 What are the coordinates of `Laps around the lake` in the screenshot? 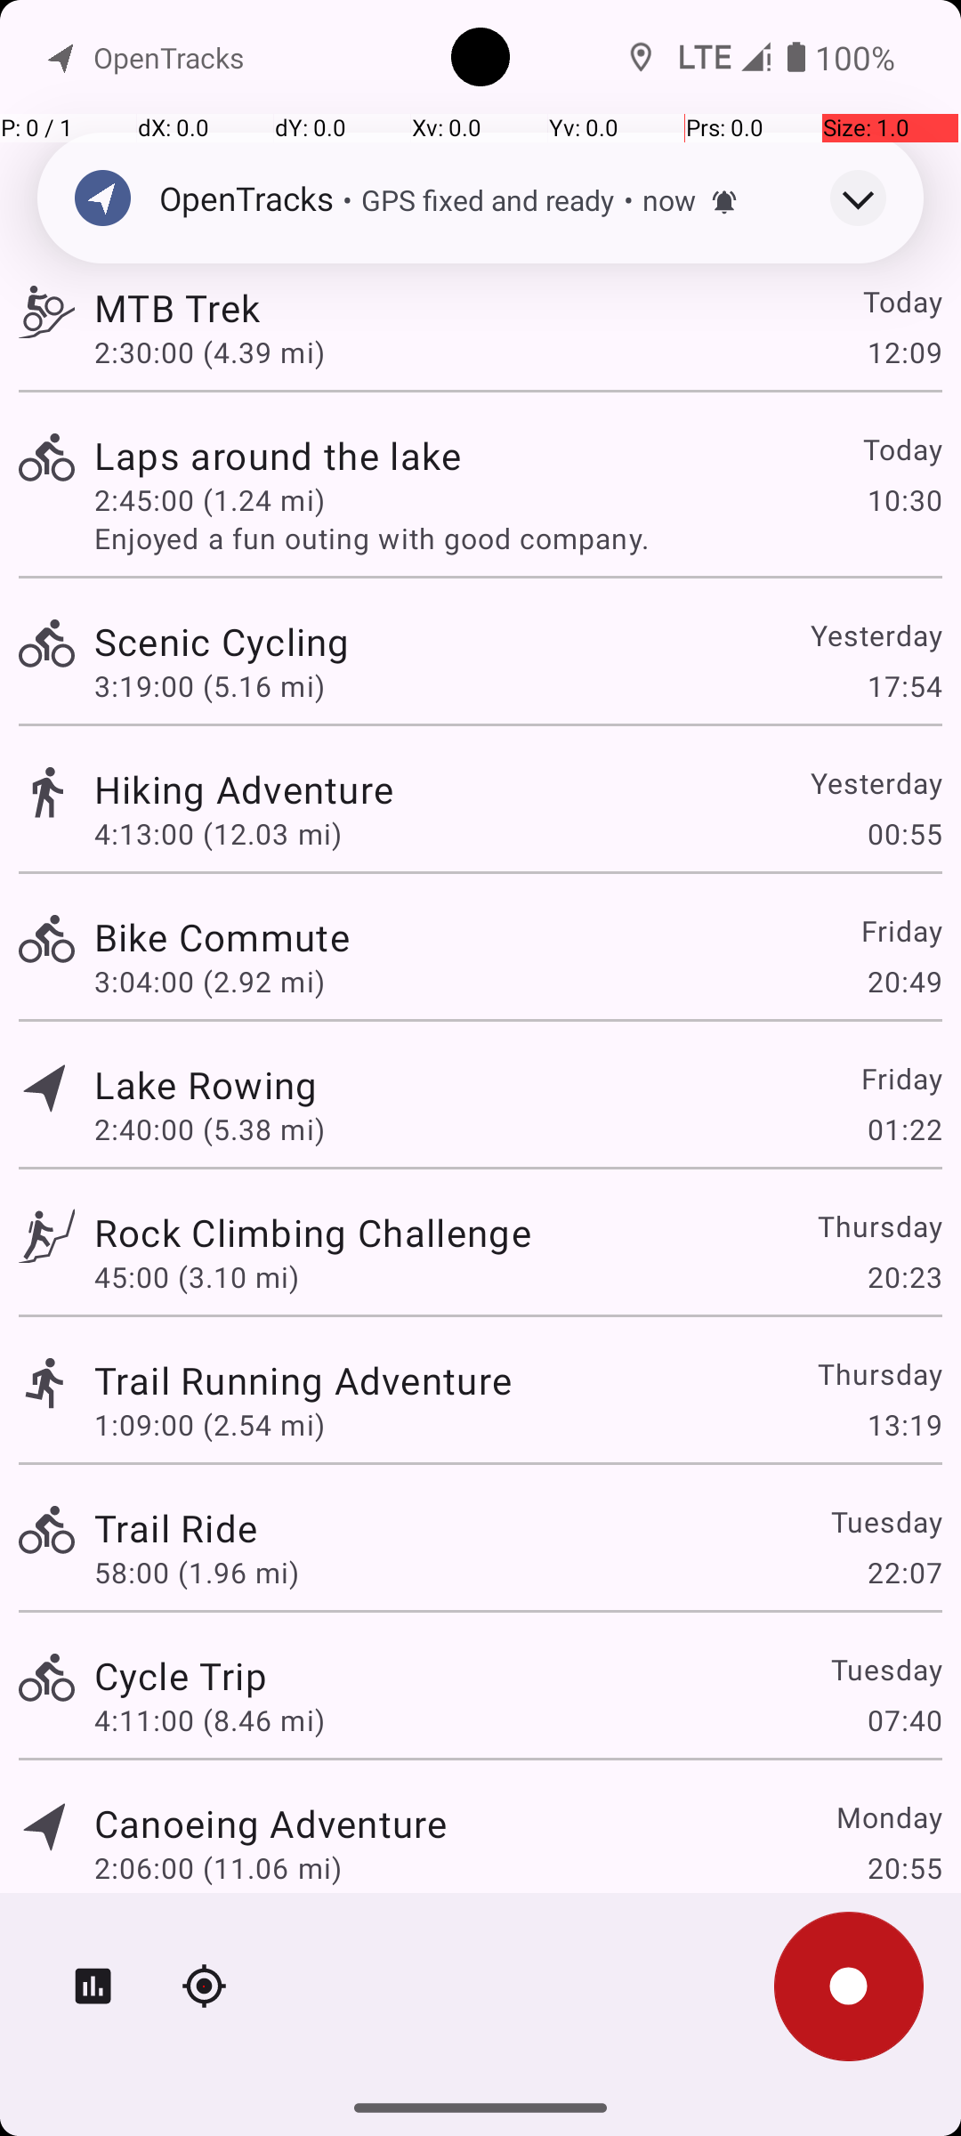 It's located at (278, 456).